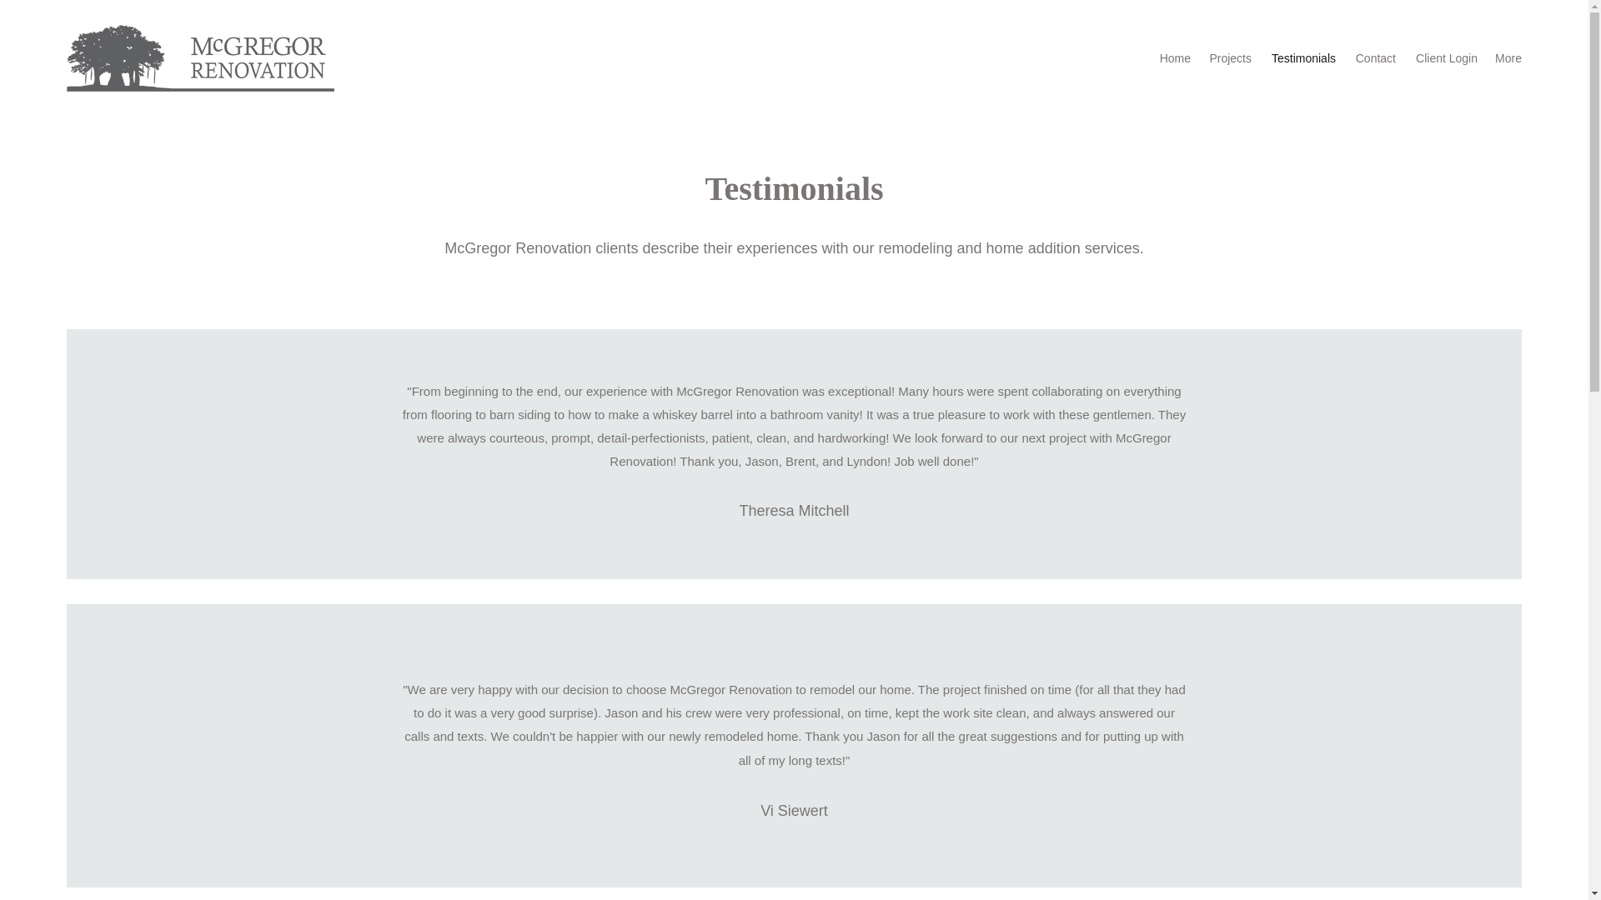  What do you see at coordinates (1174, 58) in the screenshot?
I see `Home` at bounding box center [1174, 58].